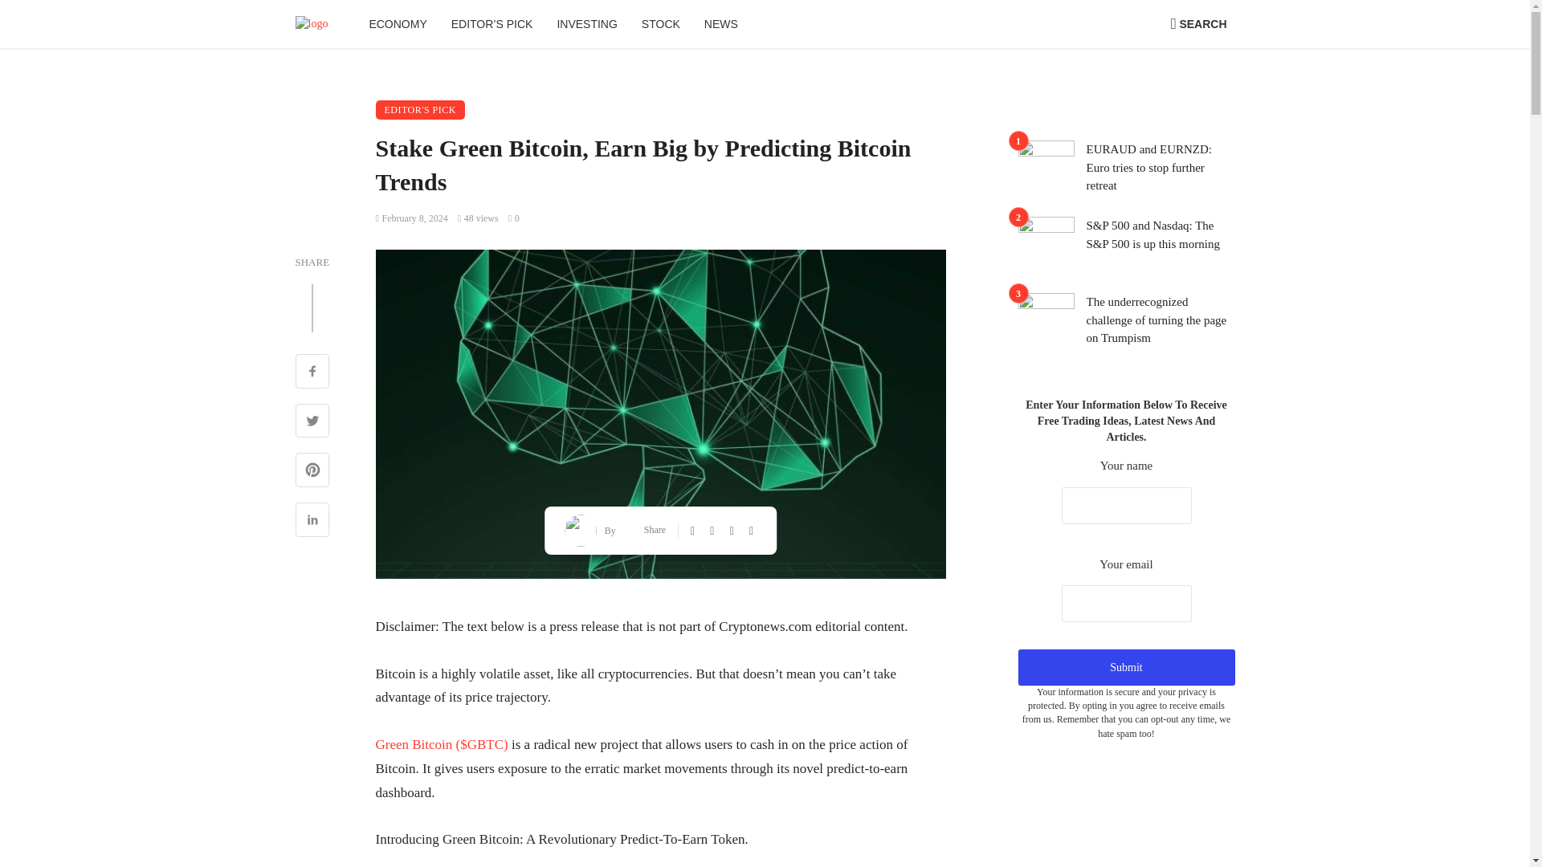 The image size is (1542, 867). Describe the element at coordinates (514, 218) in the screenshot. I see `0` at that location.